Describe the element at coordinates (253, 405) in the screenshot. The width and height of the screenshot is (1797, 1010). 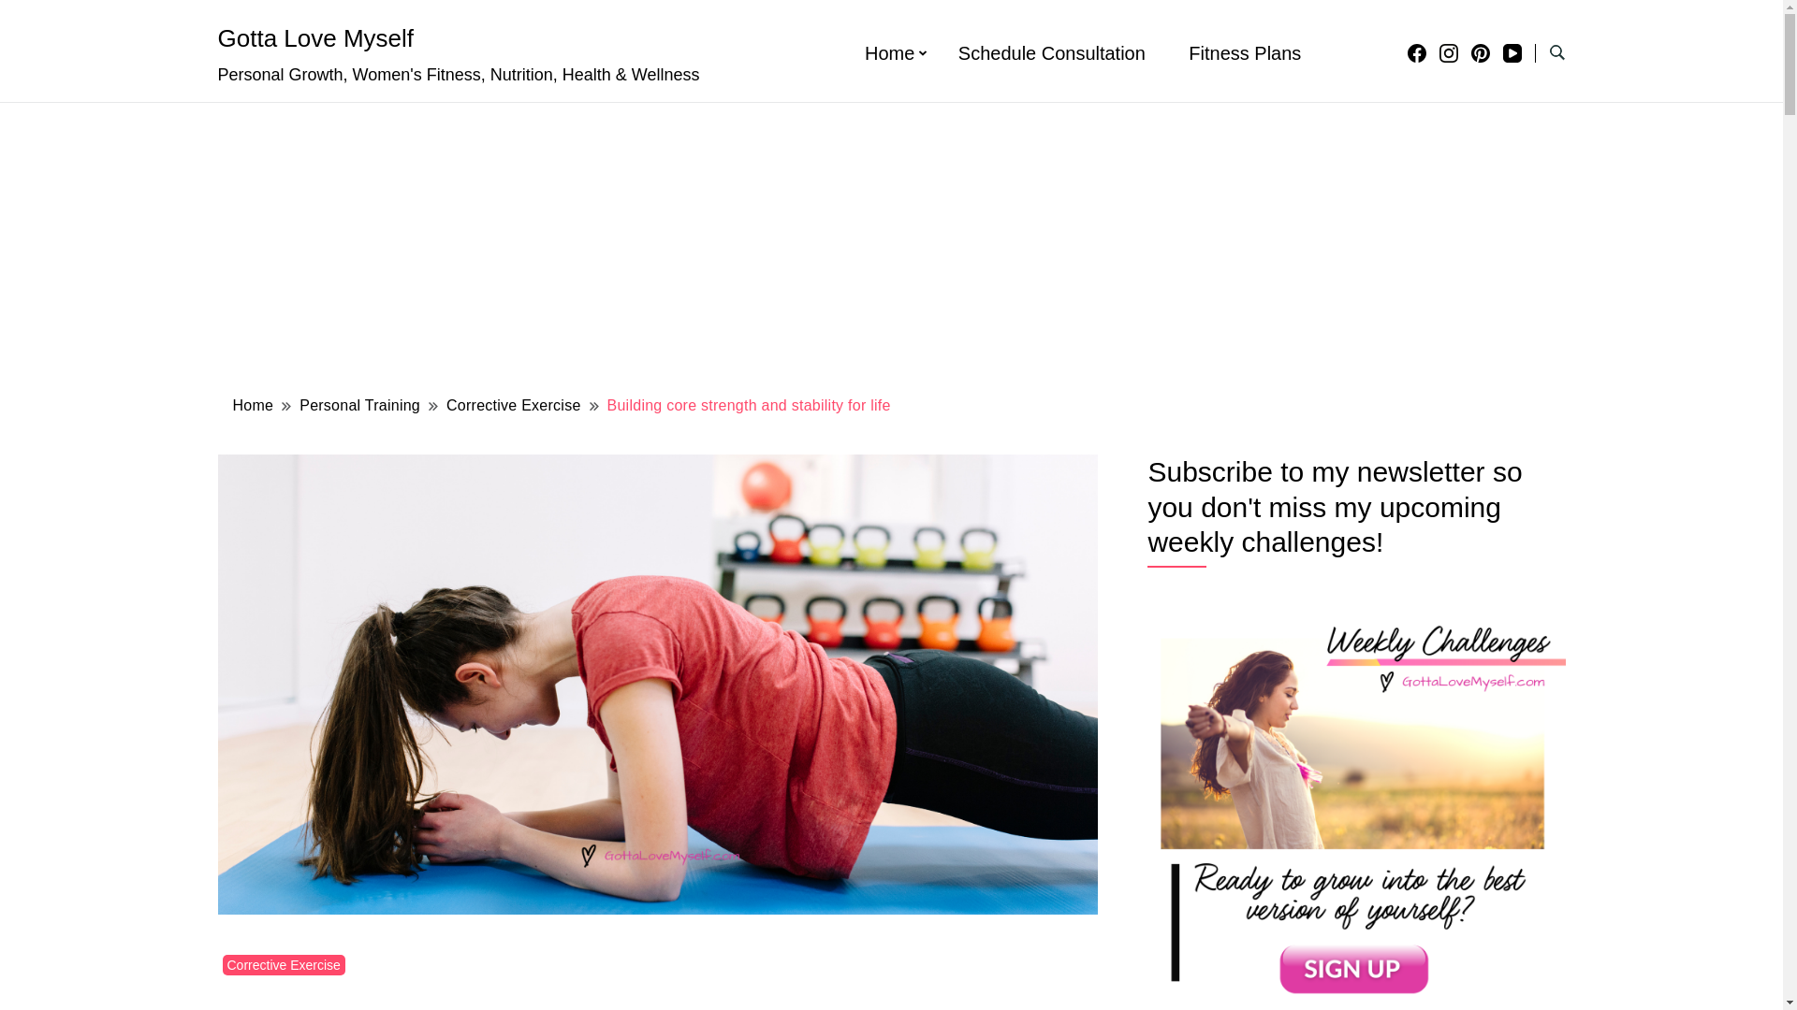
I see `Home` at that location.